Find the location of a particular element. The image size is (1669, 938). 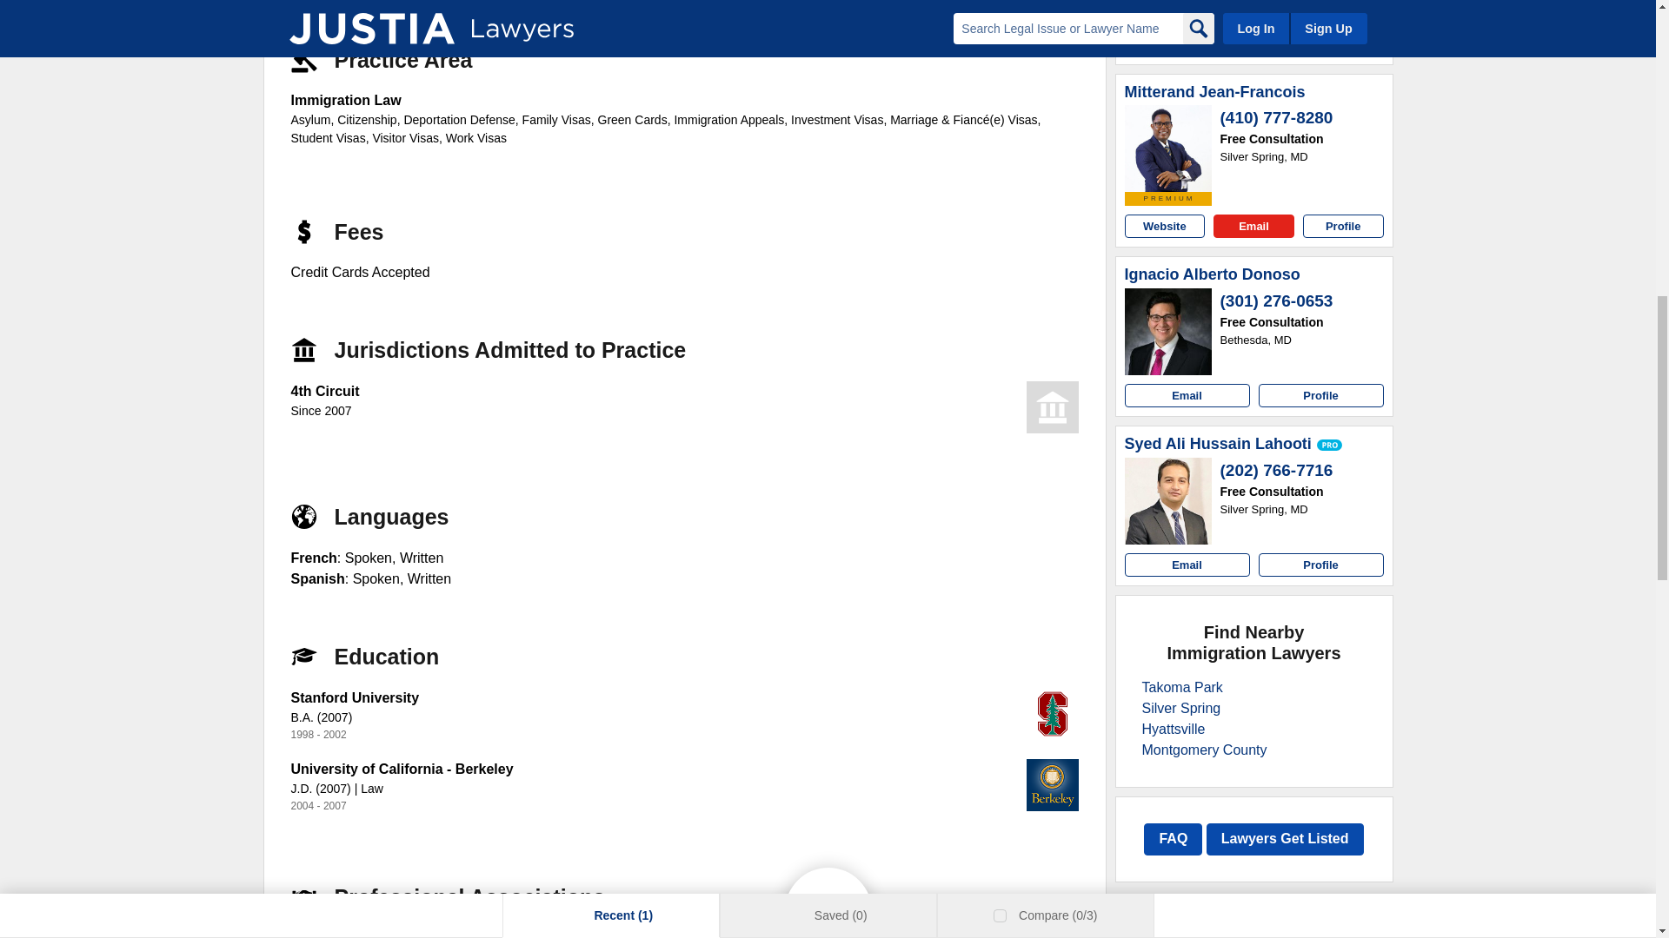

Ignacio Alberto Donoso is located at coordinates (1212, 274).